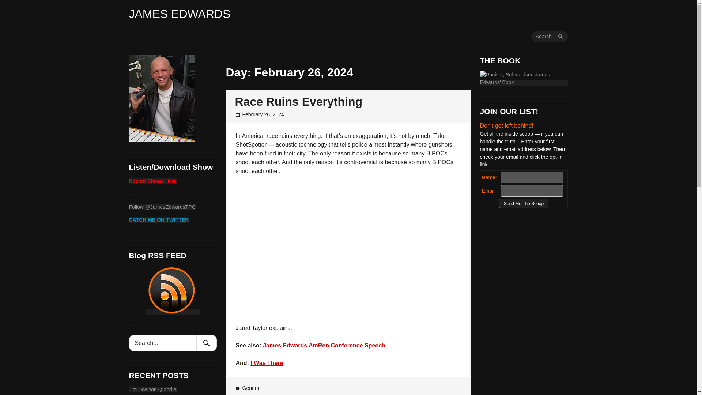 This screenshot has width=702, height=395. What do you see at coordinates (152, 389) in the screenshot?
I see `Jim Dowson Q and A` at bounding box center [152, 389].